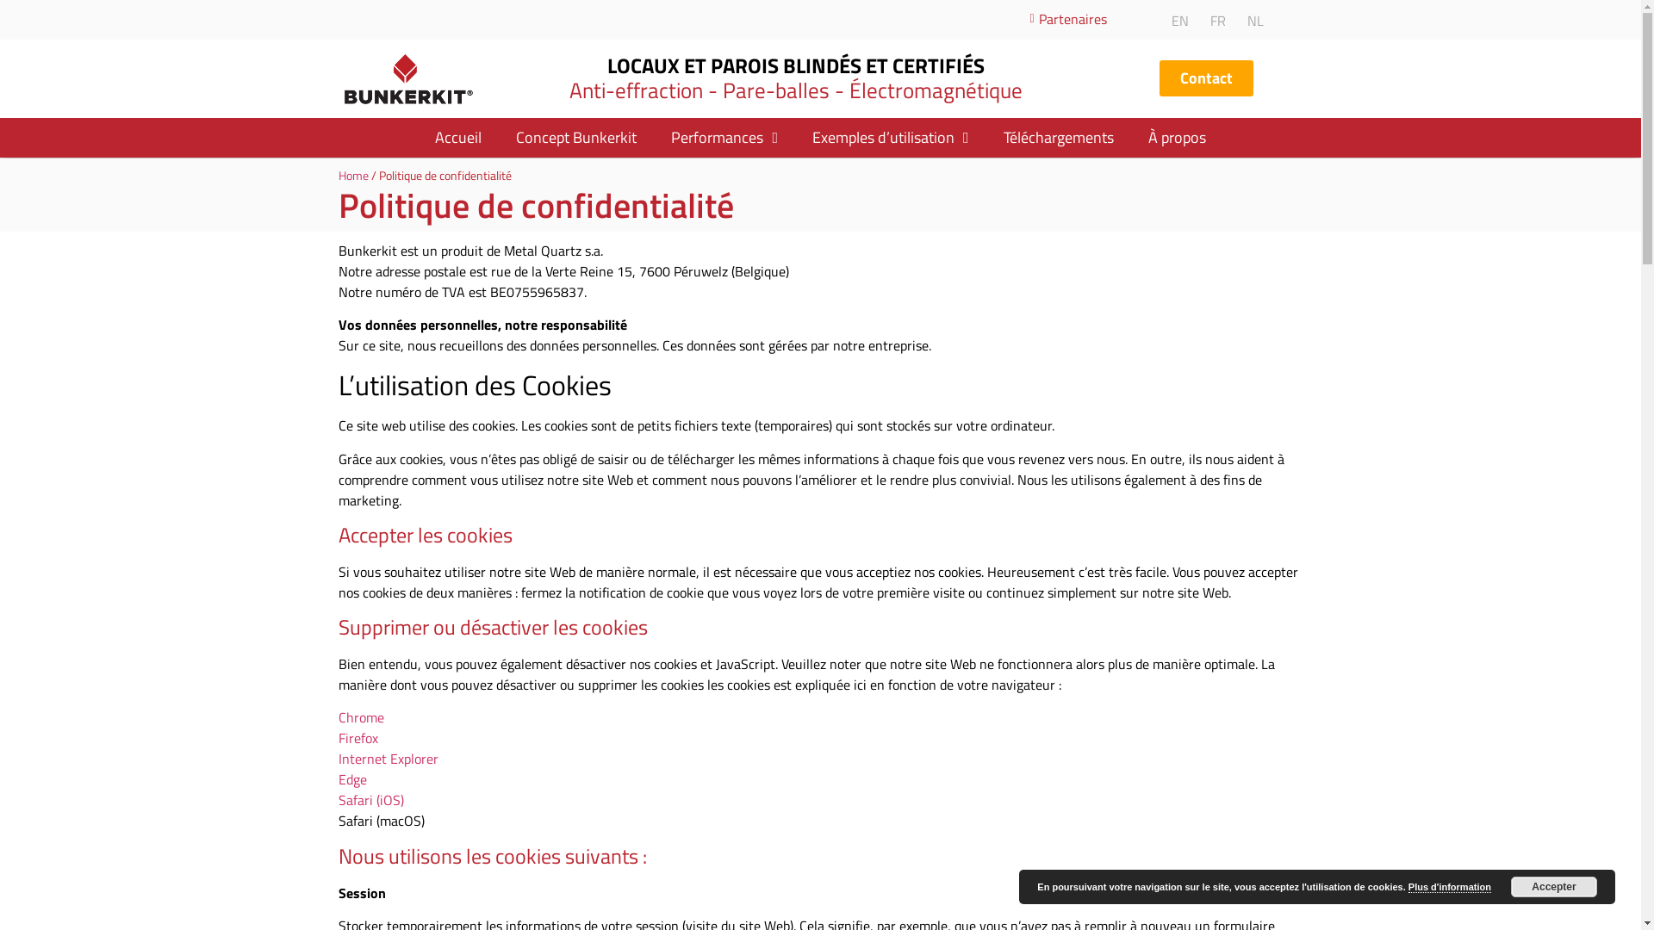 The width and height of the screenshot is (1654, 930). What do you see at coordinates (576, 138) in the screenshot?
I see `Concept Bunkerkit` at bounding box center [576, 138].